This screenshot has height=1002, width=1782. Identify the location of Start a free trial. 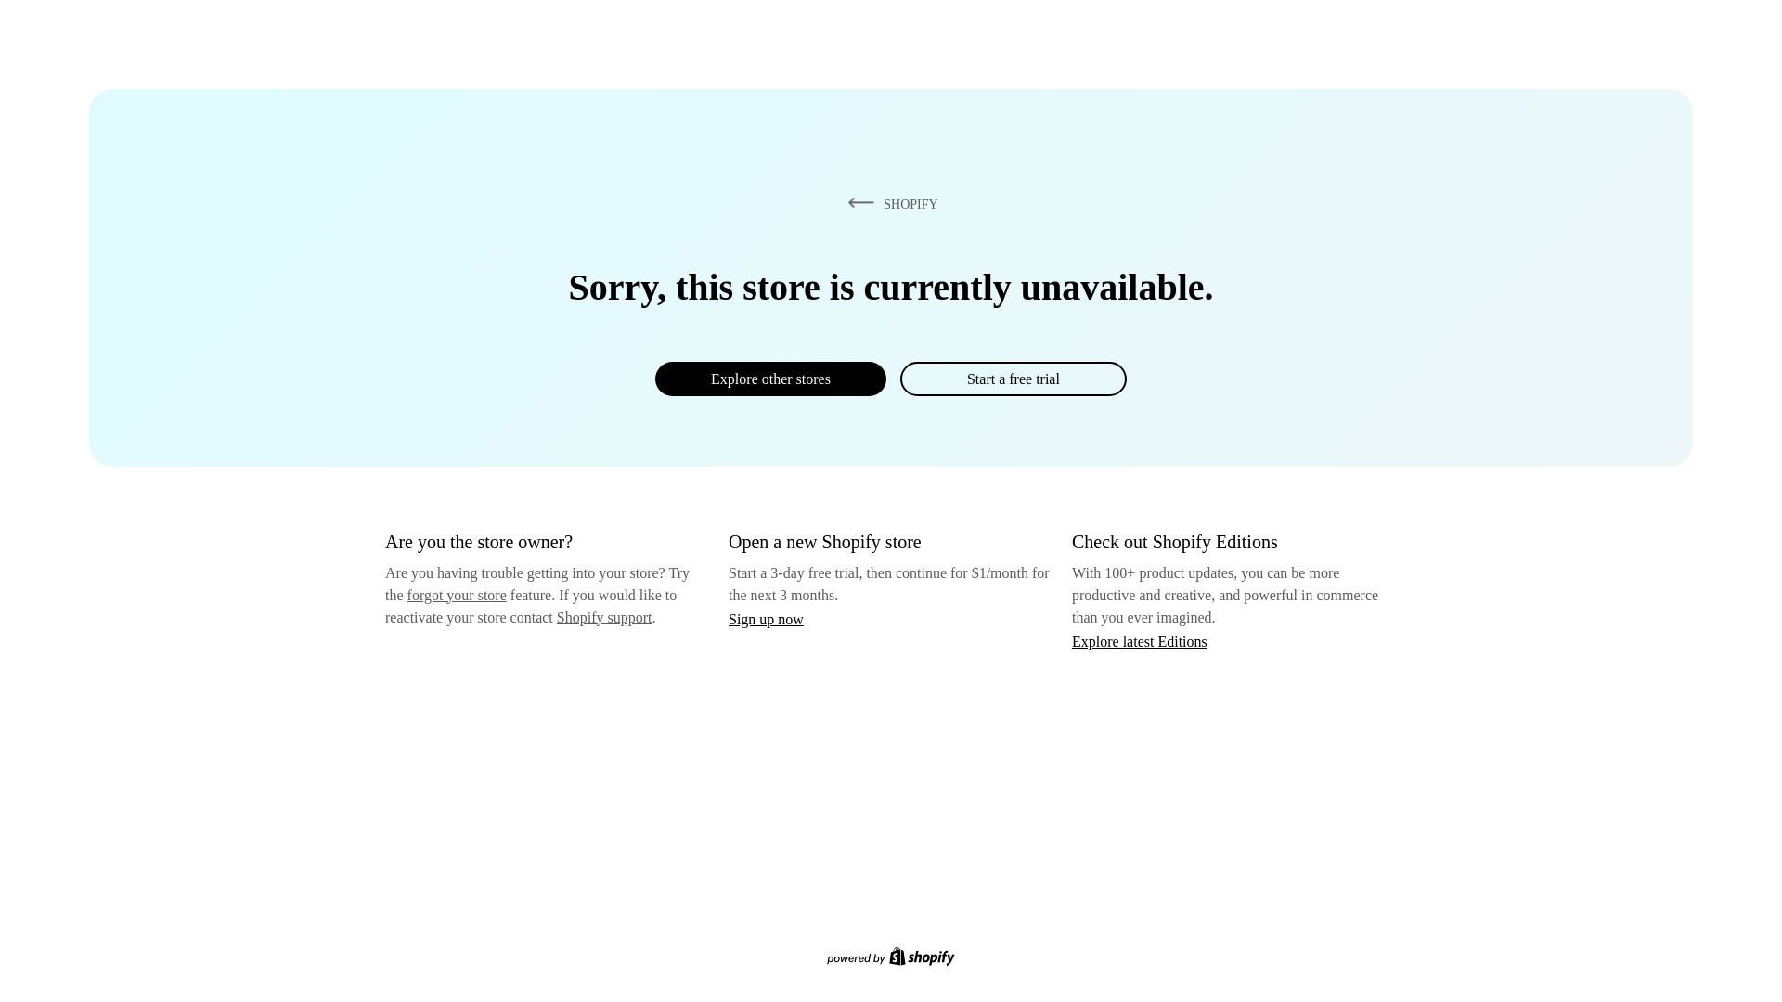
(1013, 379).